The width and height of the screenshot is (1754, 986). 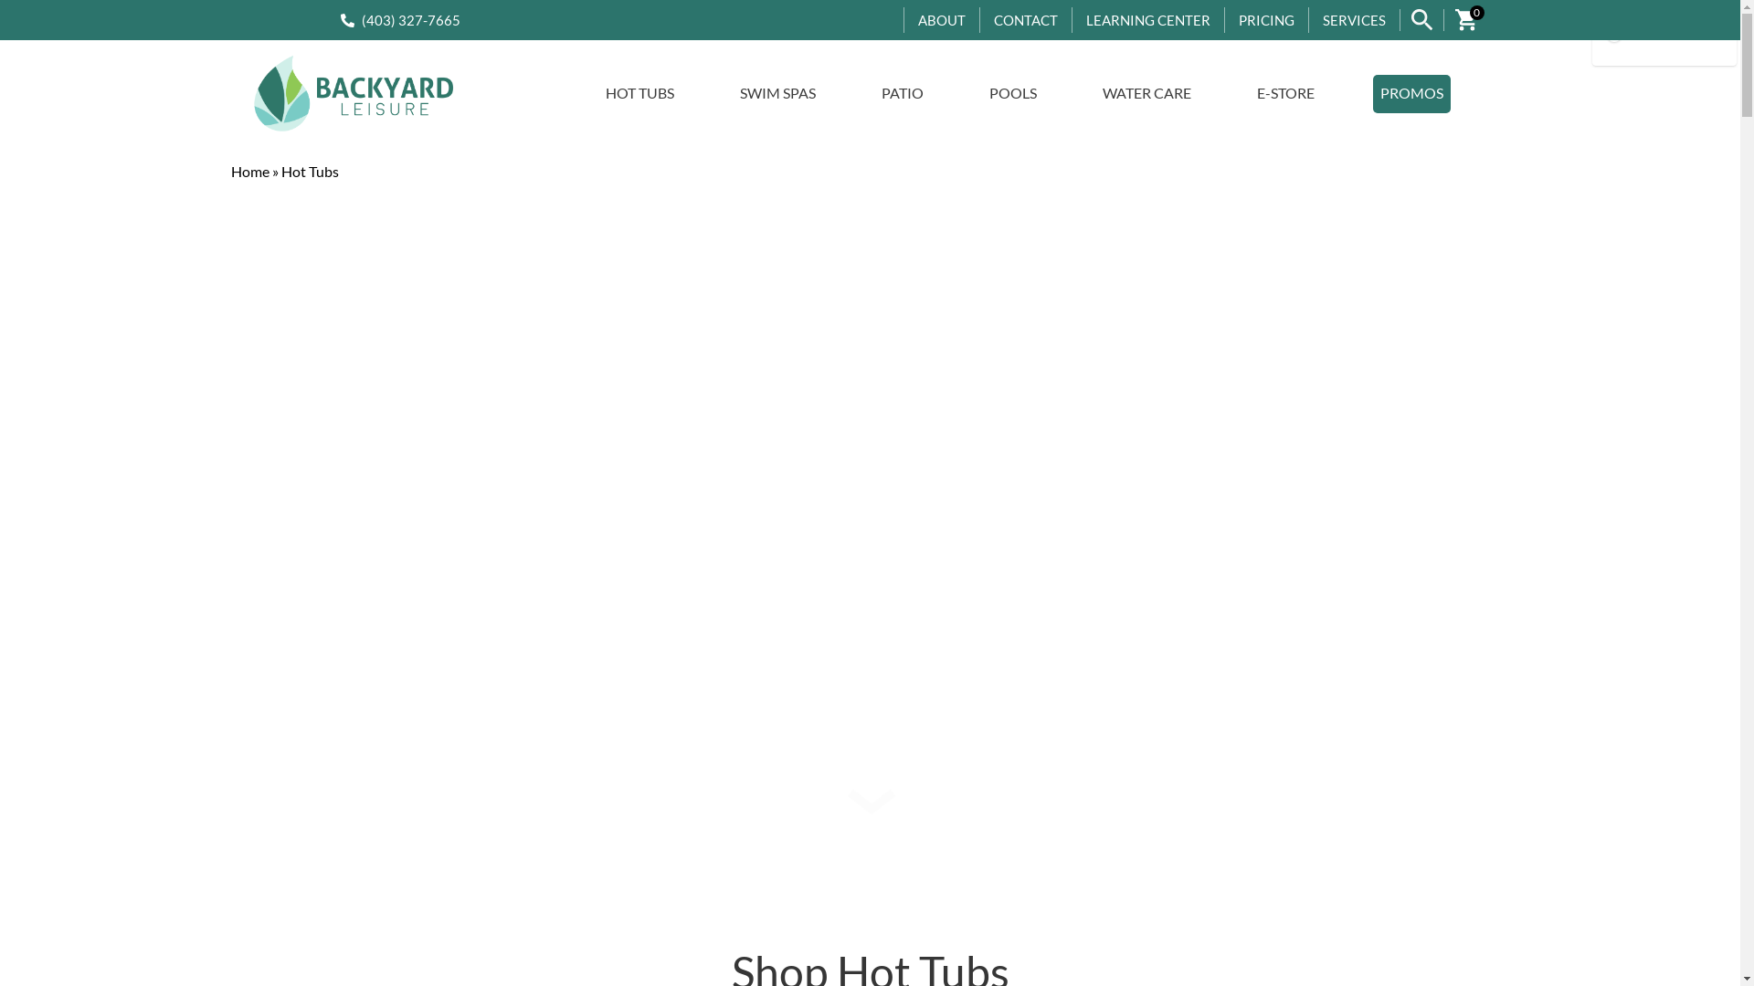 I want to click on SWIM SPAS, so click(x=778, y=94).